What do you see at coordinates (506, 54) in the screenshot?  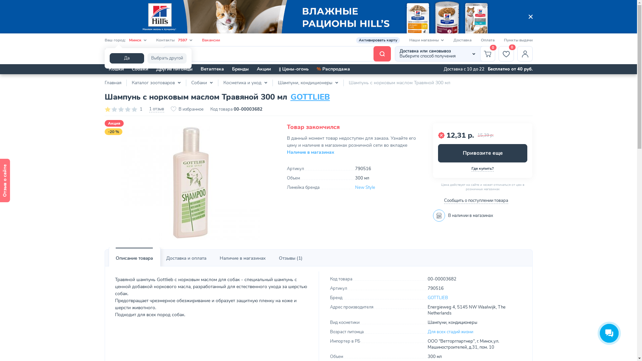 I see `0` at bounding box center [506, 54].